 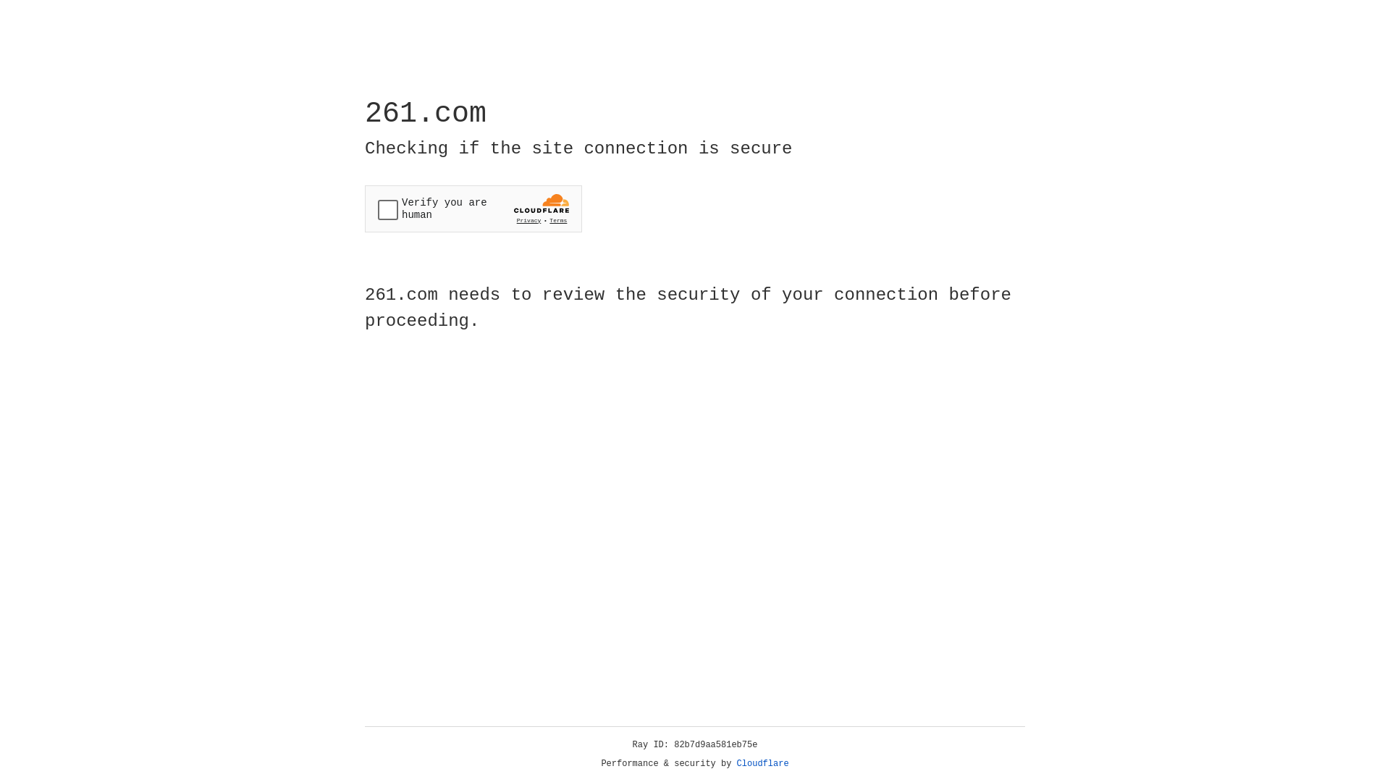 I want to click on Cloudflare, so click(x=763, y=764).